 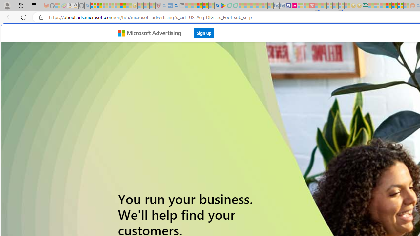 I want to click on Jobs - lastminute.com Investor Portal, so click(x=294, y=6).